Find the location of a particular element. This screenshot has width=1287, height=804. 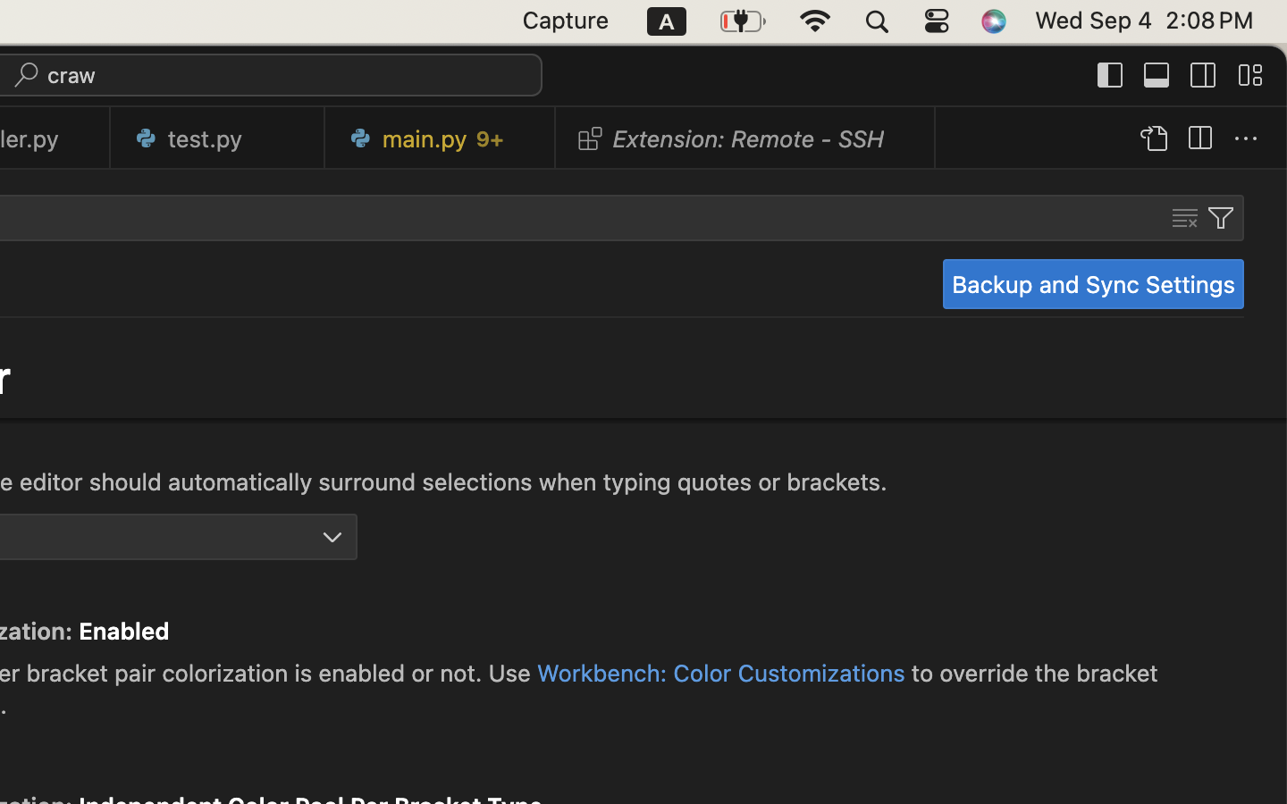

 is located at coordinates (1111, 75).